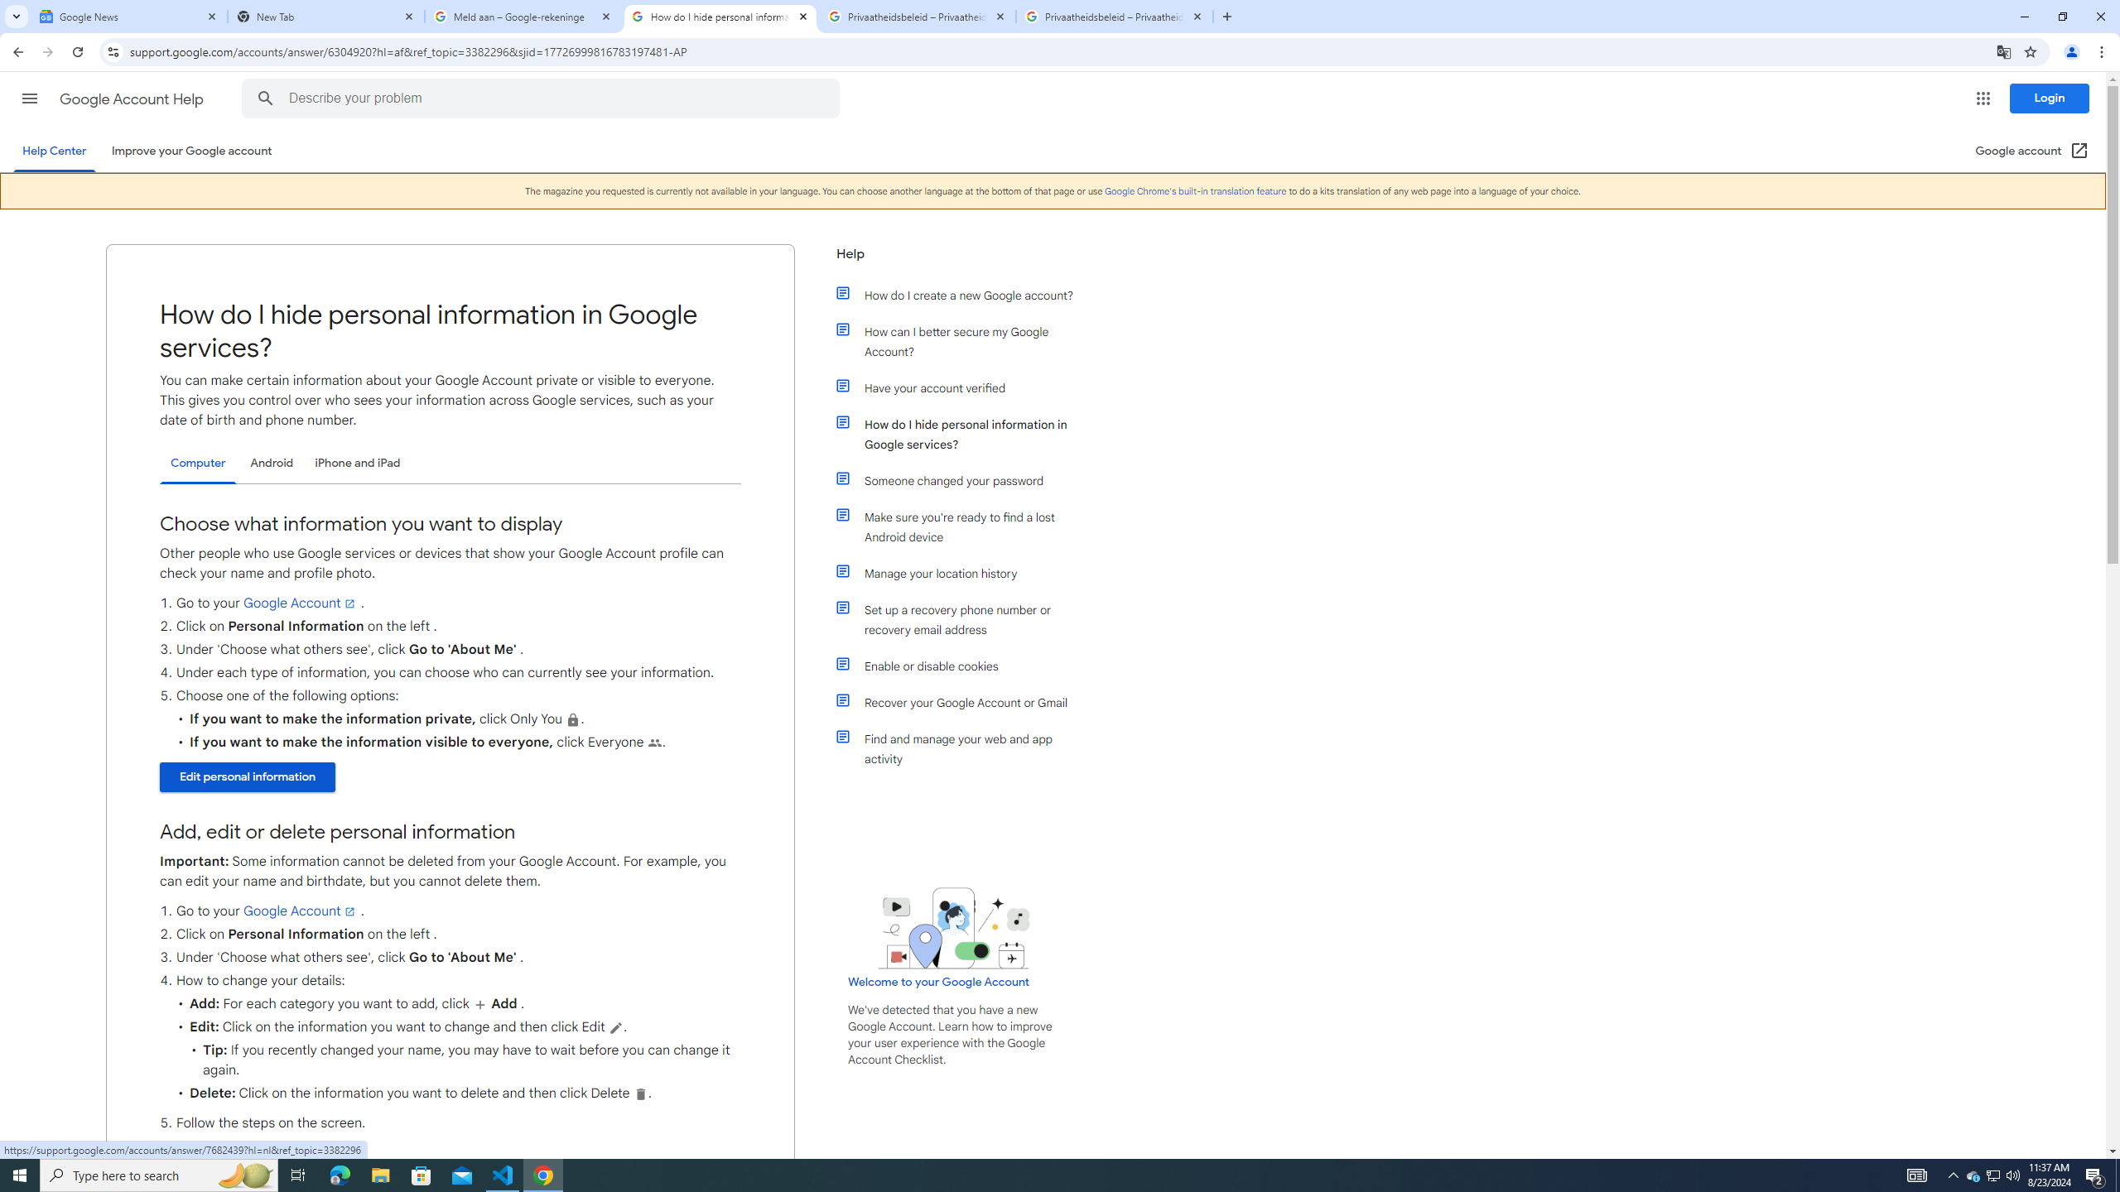  What do you see at coordinates (963, 387) in the screenshot?
I see `Have your account verified` at bounding box center [963, 387].